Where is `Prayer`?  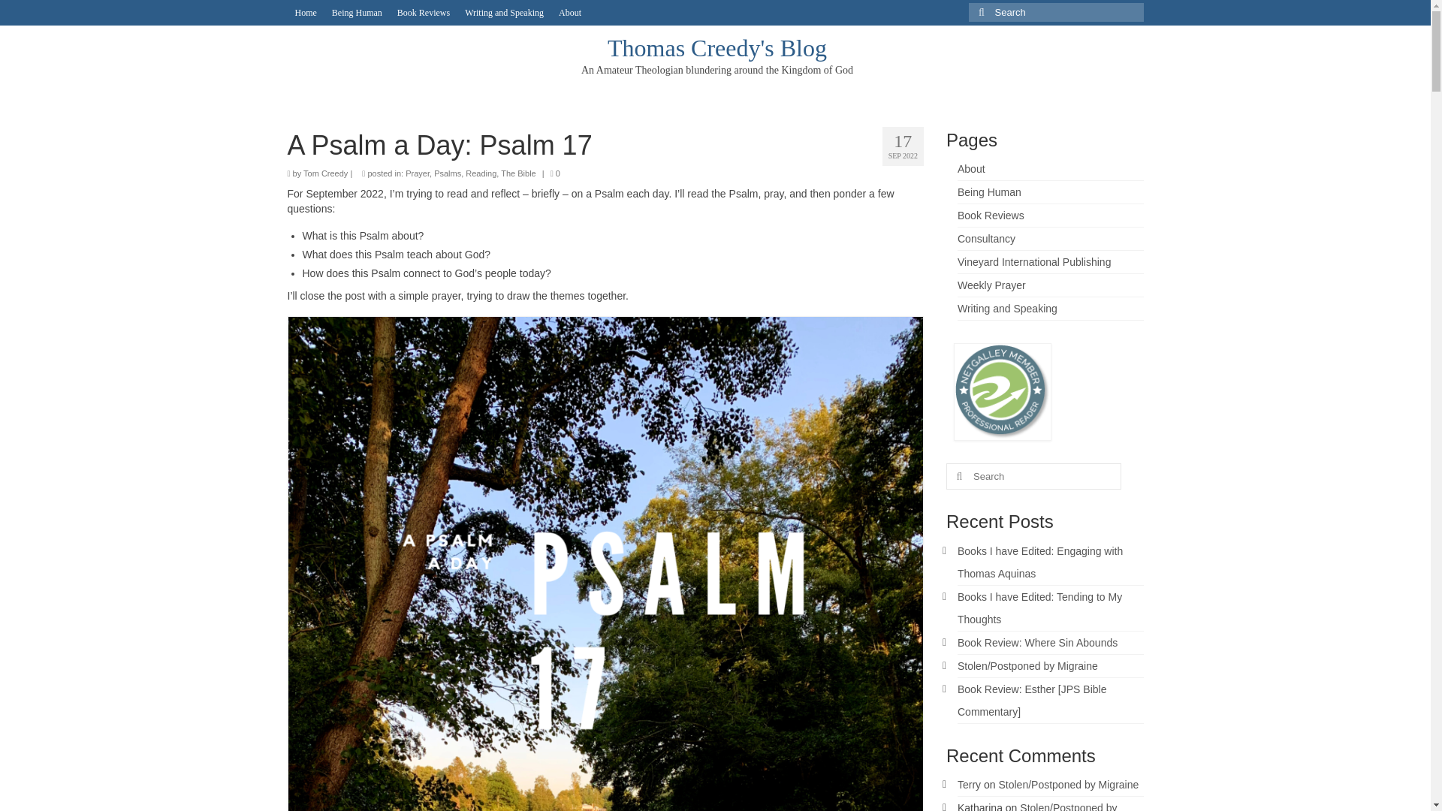
Prayer is located at coordinates (418, 173).